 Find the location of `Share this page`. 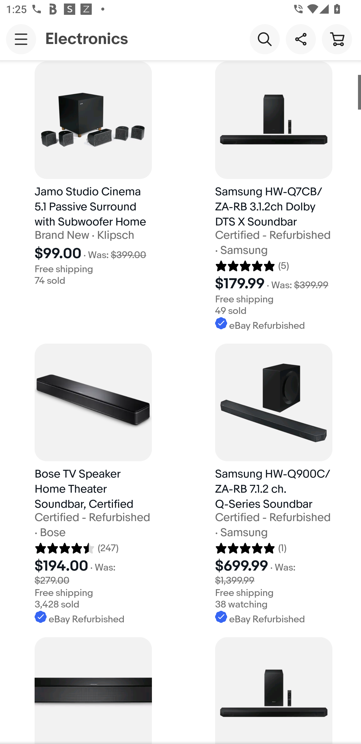

Share this page is located at coordinates (301, 39).